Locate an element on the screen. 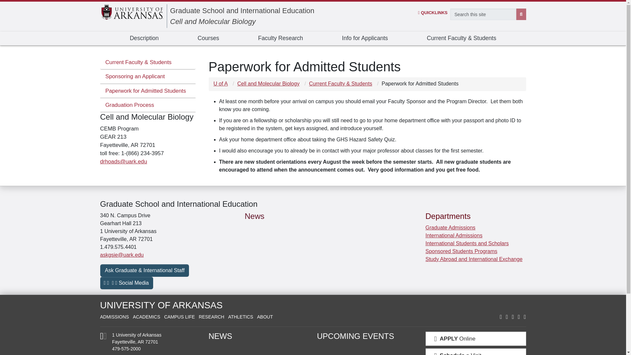 The image size is (631, 355). Campus Life at the University of Arkansas is located at coordinates (179, 317).